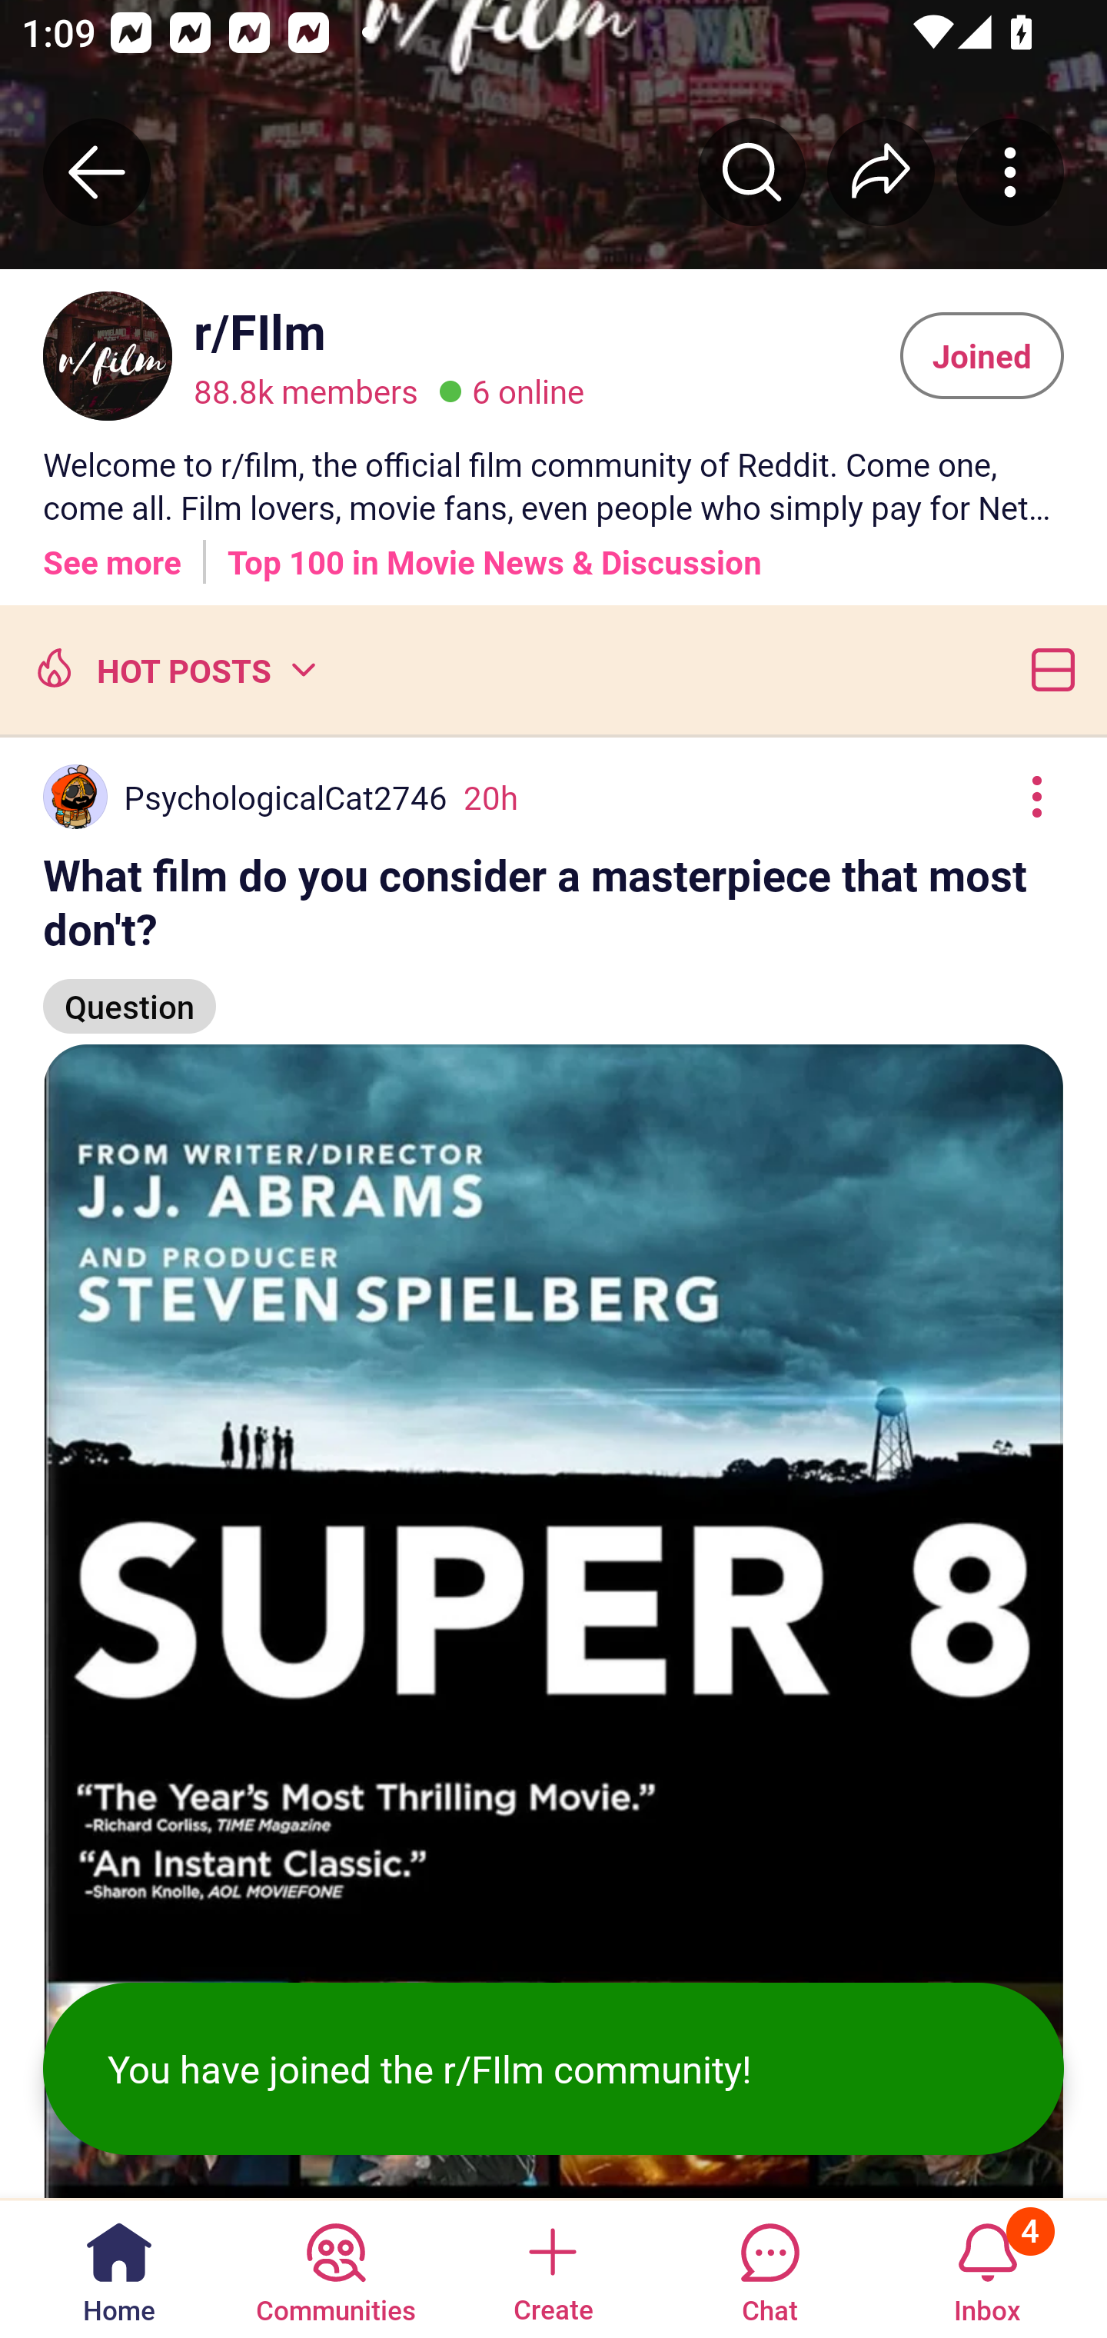  Describe the element at coordinates (119, 2267) in the screenshot. I see `Home` at that location.